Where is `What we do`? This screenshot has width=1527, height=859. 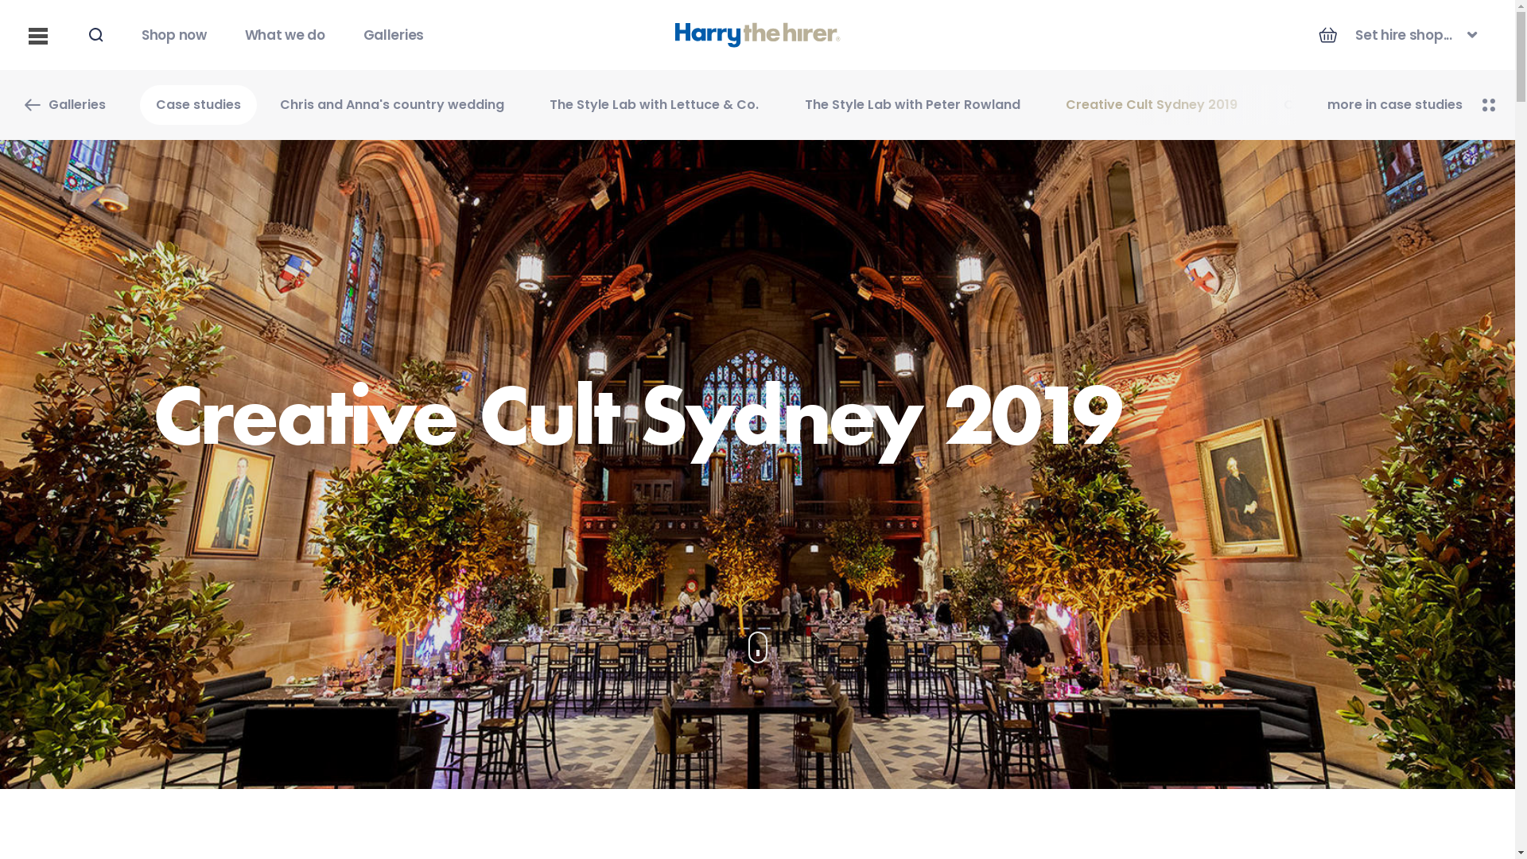
What we do is located at coordinates (285, 35).